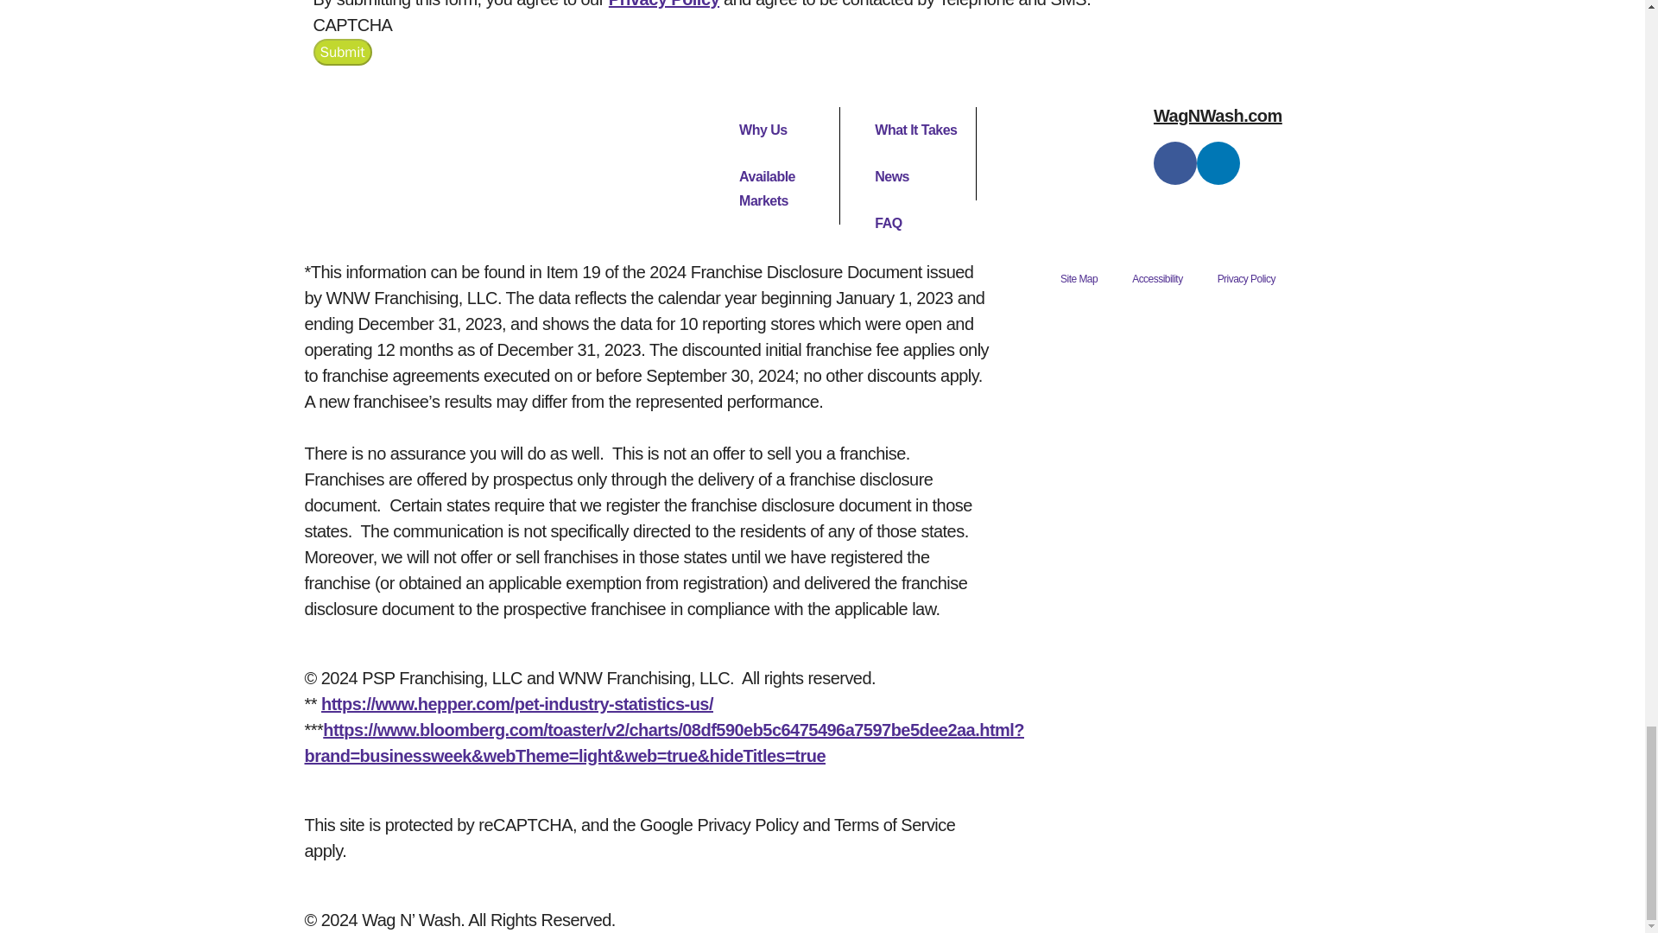 The image size is (1658, 933). Describe the element at coordinates (663, 3) in the screenshot. I see `Privacy Policy` at that location.